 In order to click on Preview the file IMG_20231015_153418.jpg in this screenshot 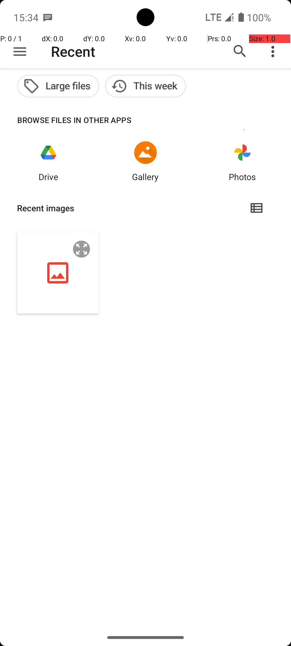, I will do `click(82, 249)`.